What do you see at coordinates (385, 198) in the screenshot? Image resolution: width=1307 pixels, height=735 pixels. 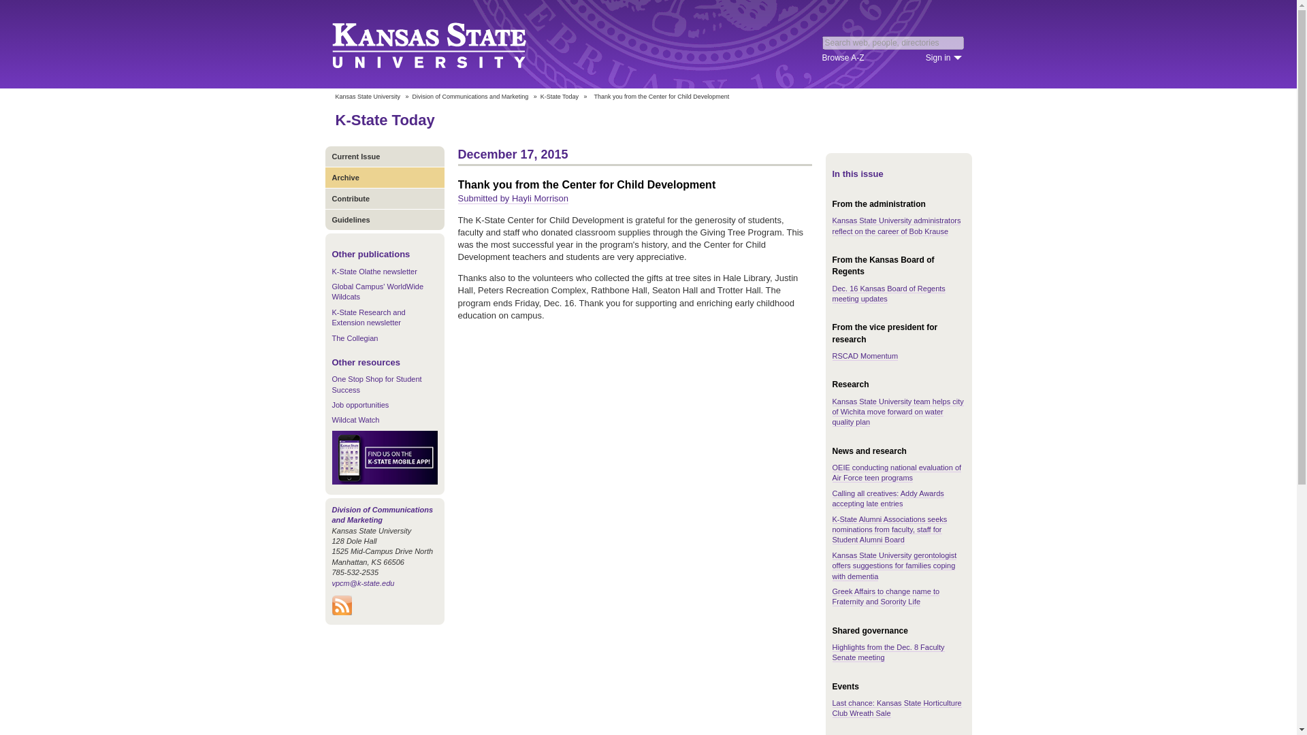 I see `Contribute` at bounding box center [385, 198].